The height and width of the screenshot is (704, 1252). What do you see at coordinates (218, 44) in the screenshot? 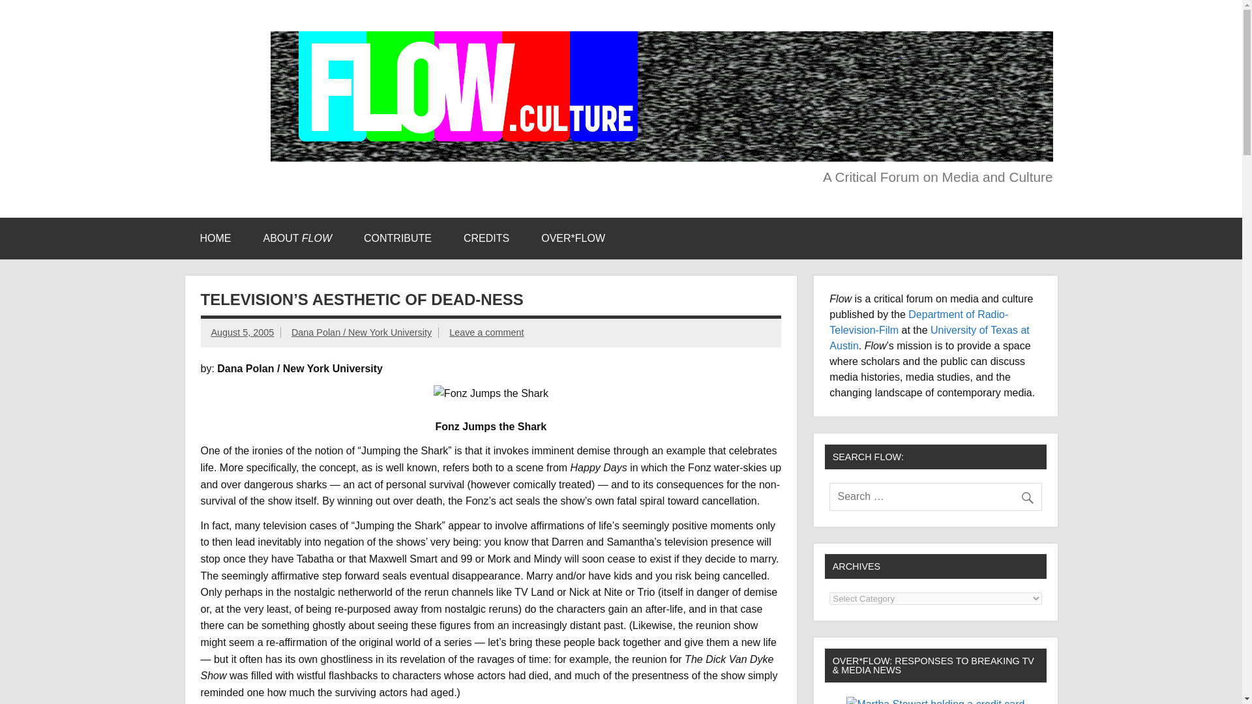
I see `Flow` at bounding box center [218, 44].